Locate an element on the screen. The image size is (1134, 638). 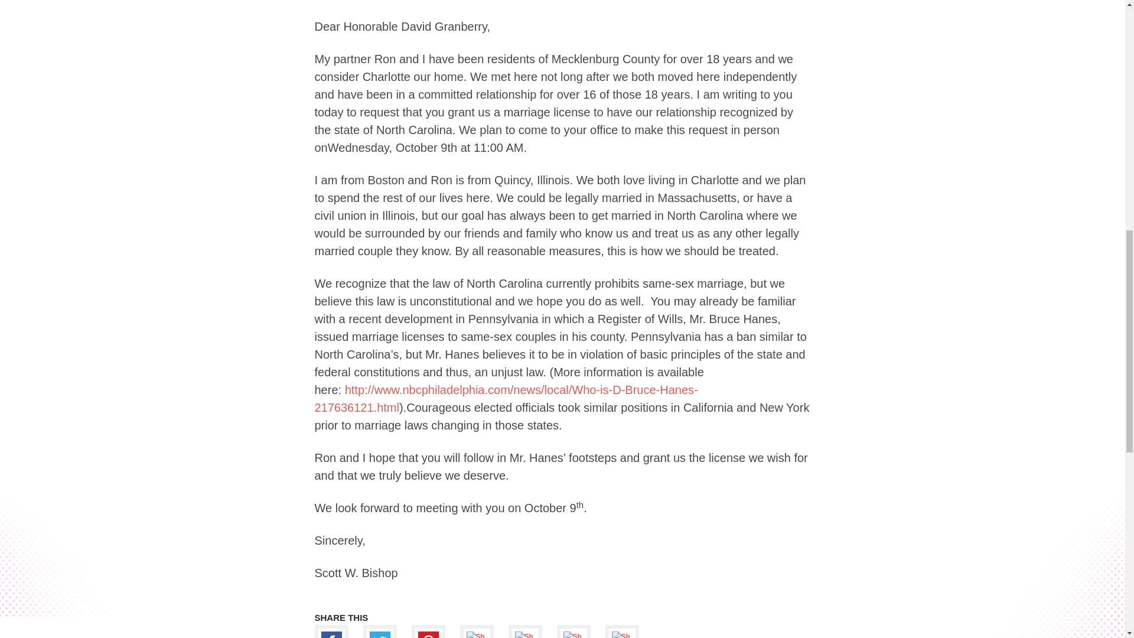
pinterest is located at coordinates (428, 632).